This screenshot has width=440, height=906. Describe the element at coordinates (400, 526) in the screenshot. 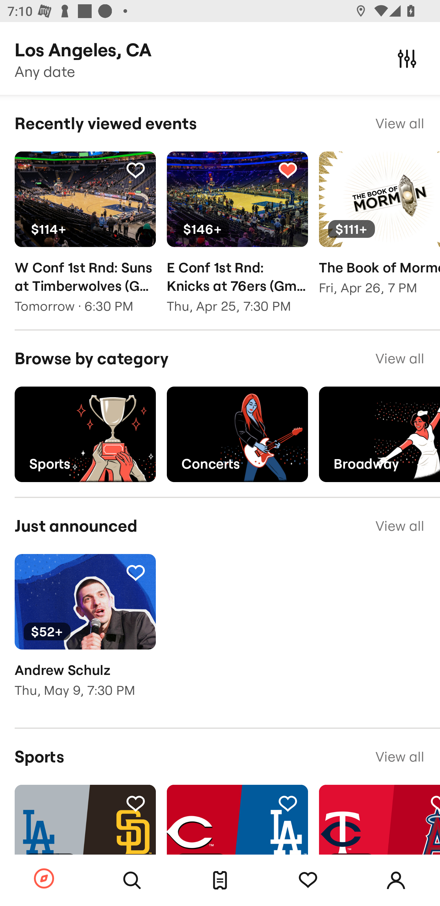

I see `View all` at that location.